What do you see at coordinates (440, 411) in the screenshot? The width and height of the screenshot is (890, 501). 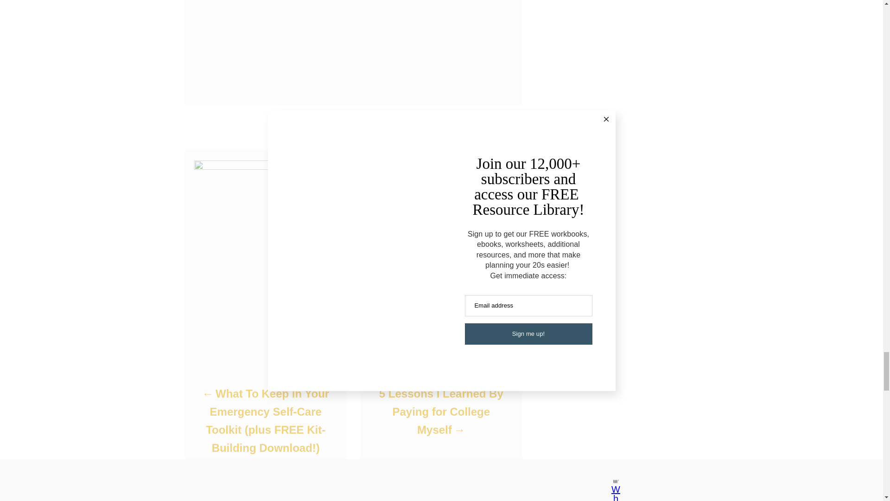 I see `5 Lessons I Learned By Paying for College Myself` at bounding box center [440, 411].